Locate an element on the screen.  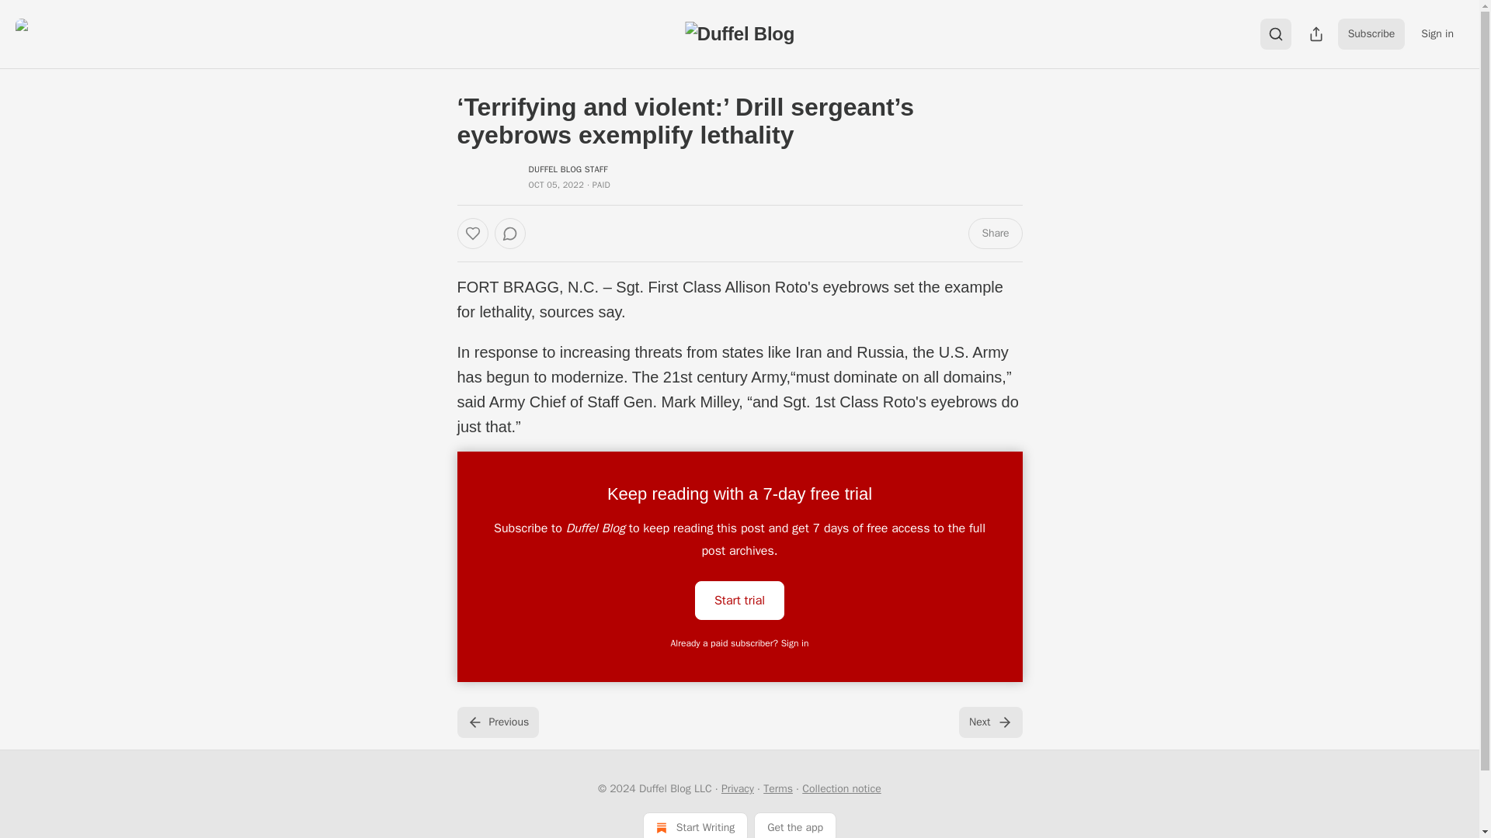
Share is located at coordinates (994, 233).